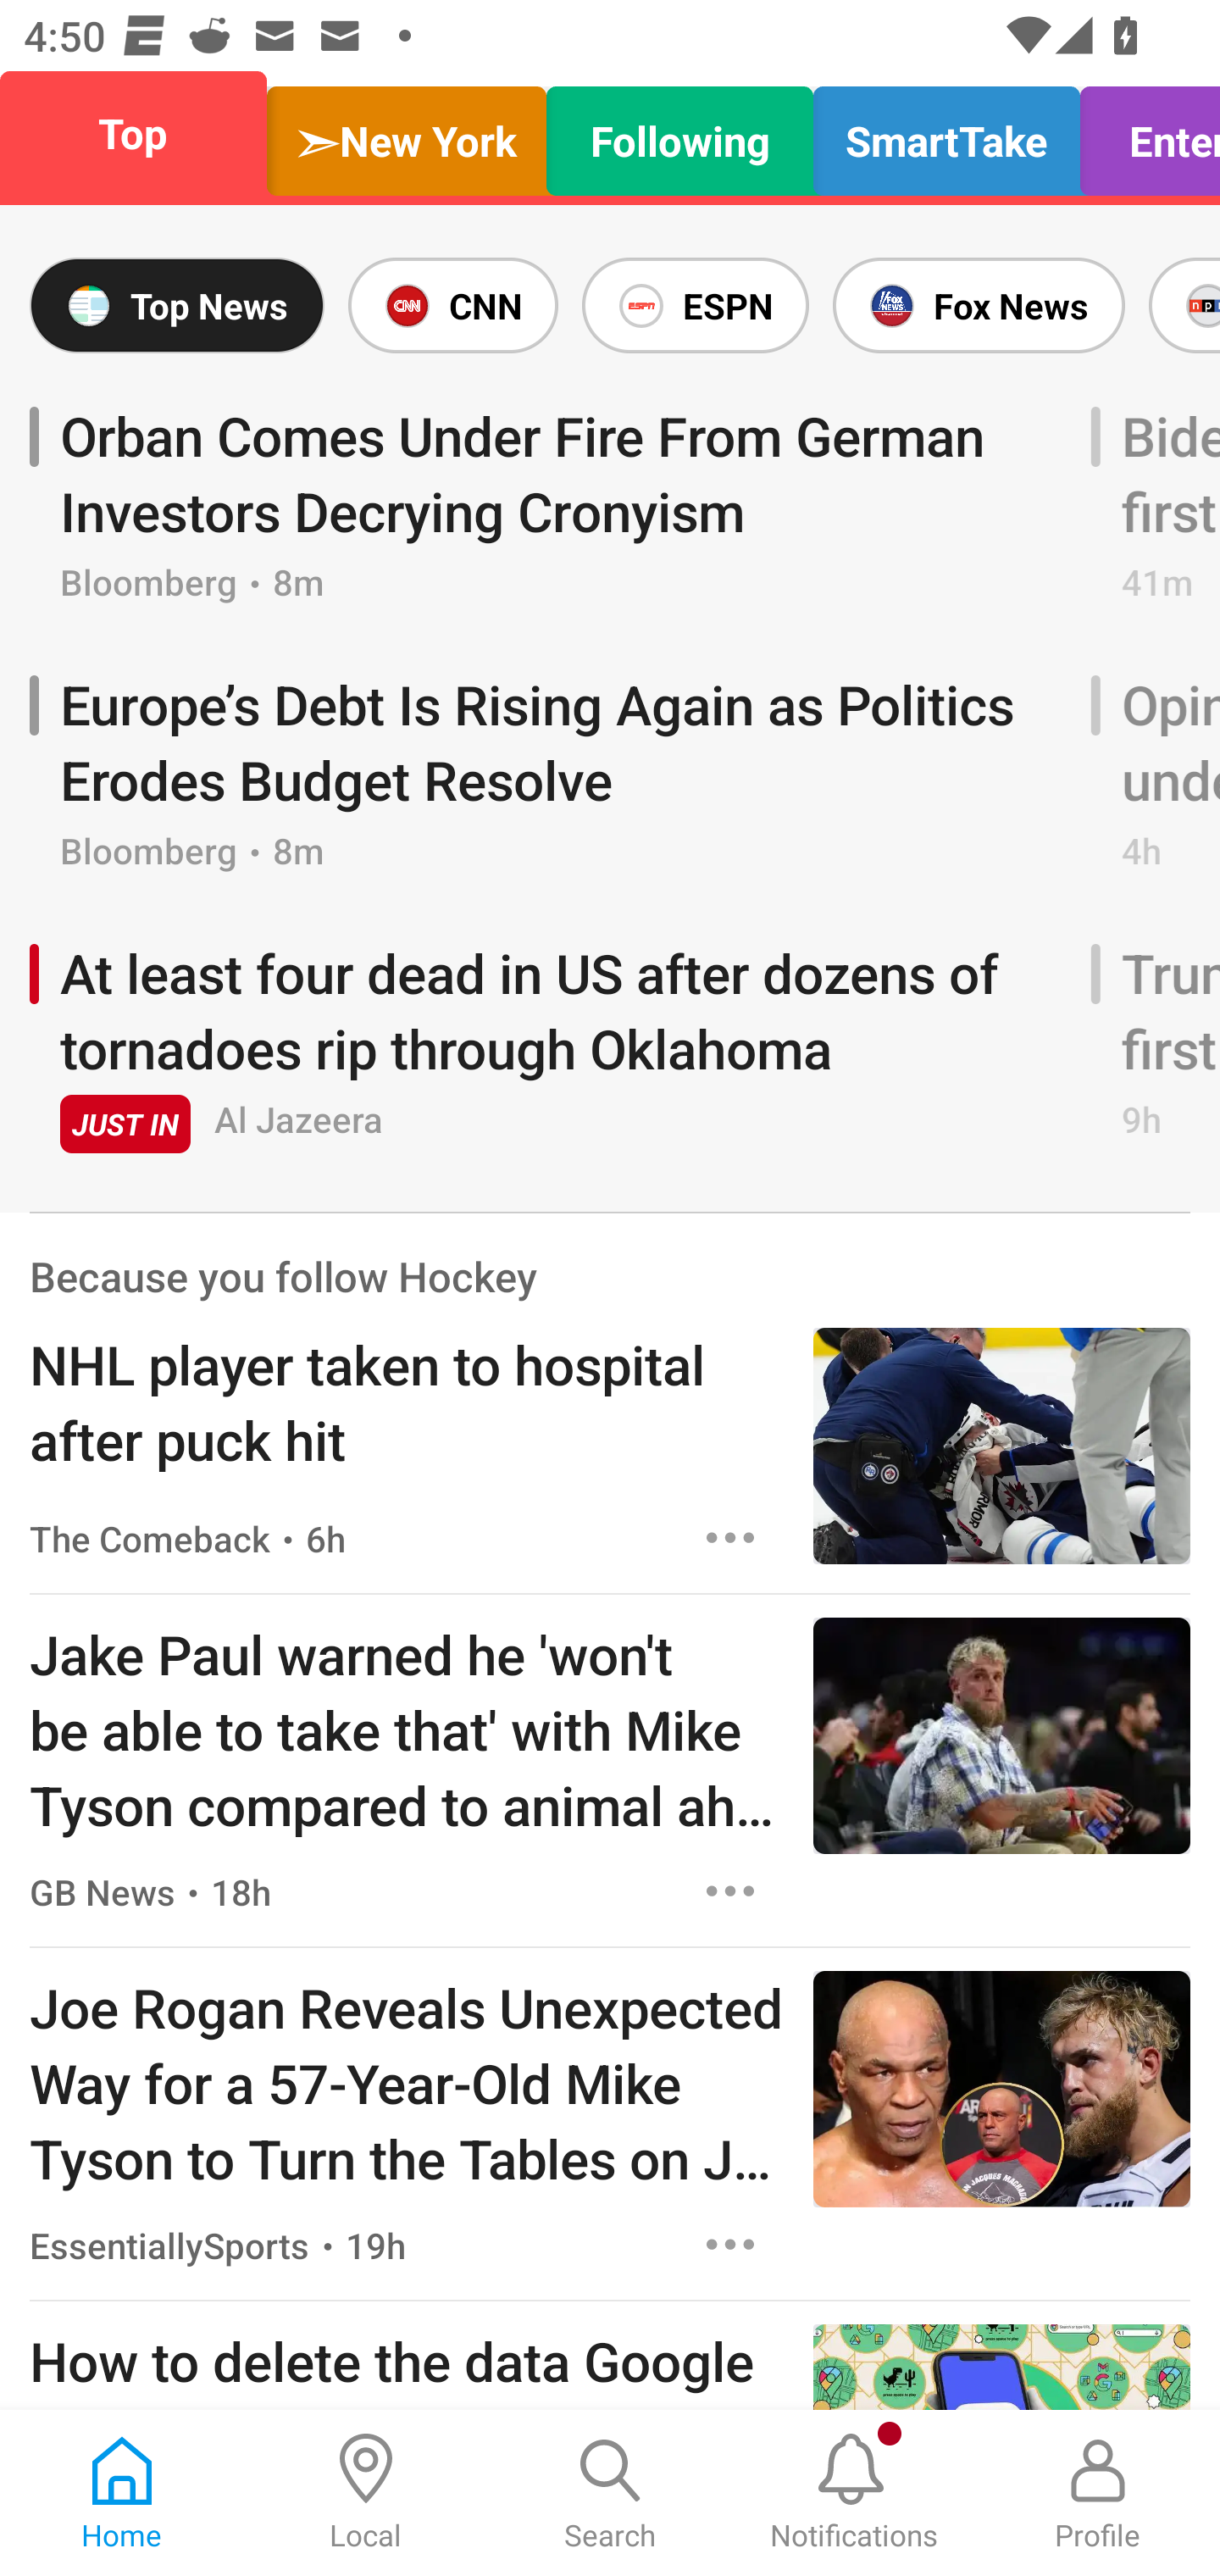 This screenshot has width=1220, height=2576. I want to click on Top, so click(142, 134).